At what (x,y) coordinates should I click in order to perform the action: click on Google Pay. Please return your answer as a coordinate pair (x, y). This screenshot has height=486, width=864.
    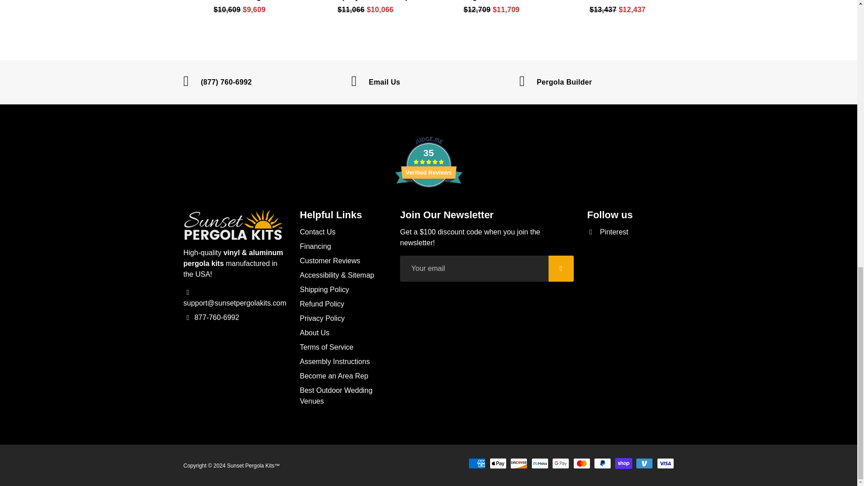
    Looking at the image, I should click on (561, 463).